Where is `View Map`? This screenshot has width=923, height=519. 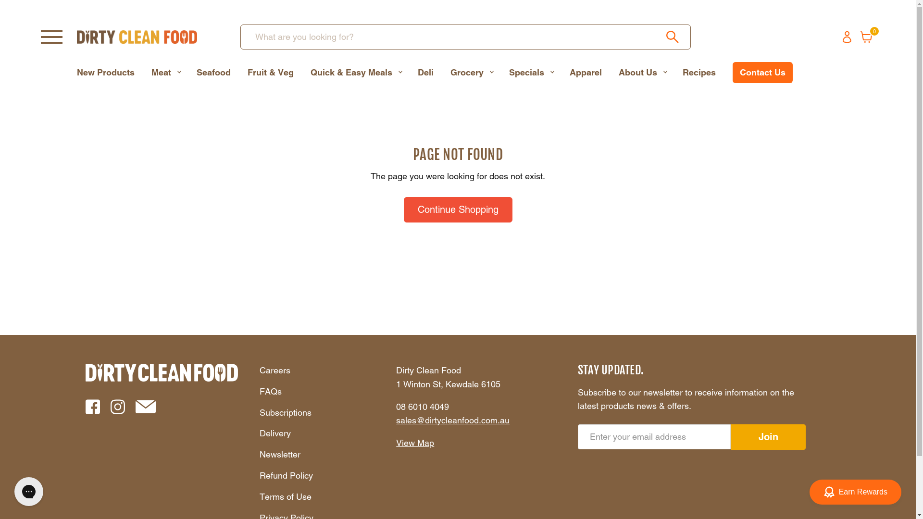 View Map is located at coordinates (415, 443).